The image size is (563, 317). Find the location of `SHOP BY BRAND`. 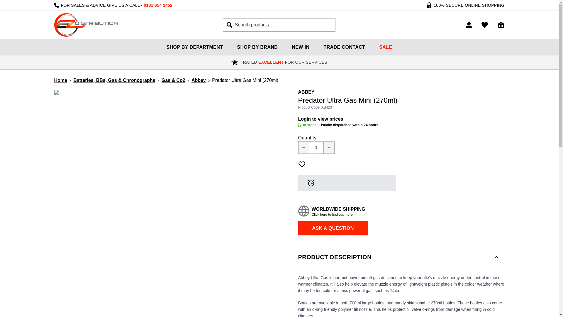

SHOP BY BRAND is located at coordinates (257, 47).